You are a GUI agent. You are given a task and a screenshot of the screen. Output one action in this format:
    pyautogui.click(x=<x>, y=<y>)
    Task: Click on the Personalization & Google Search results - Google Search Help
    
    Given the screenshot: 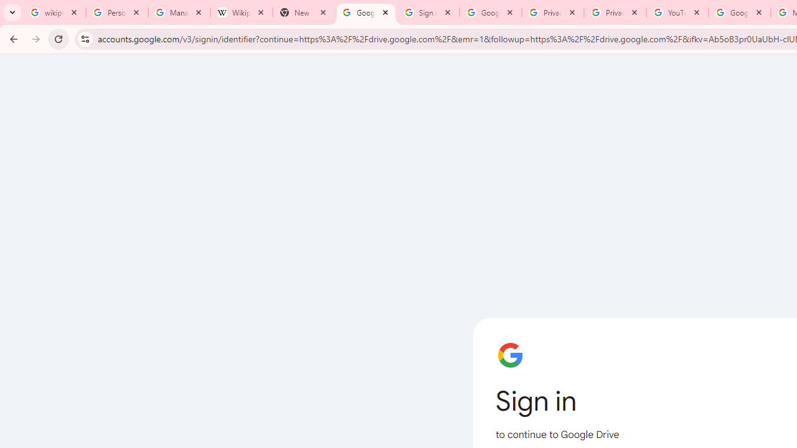 What is the action you would take?
    pyautogui.click(x=117, y=12)
    